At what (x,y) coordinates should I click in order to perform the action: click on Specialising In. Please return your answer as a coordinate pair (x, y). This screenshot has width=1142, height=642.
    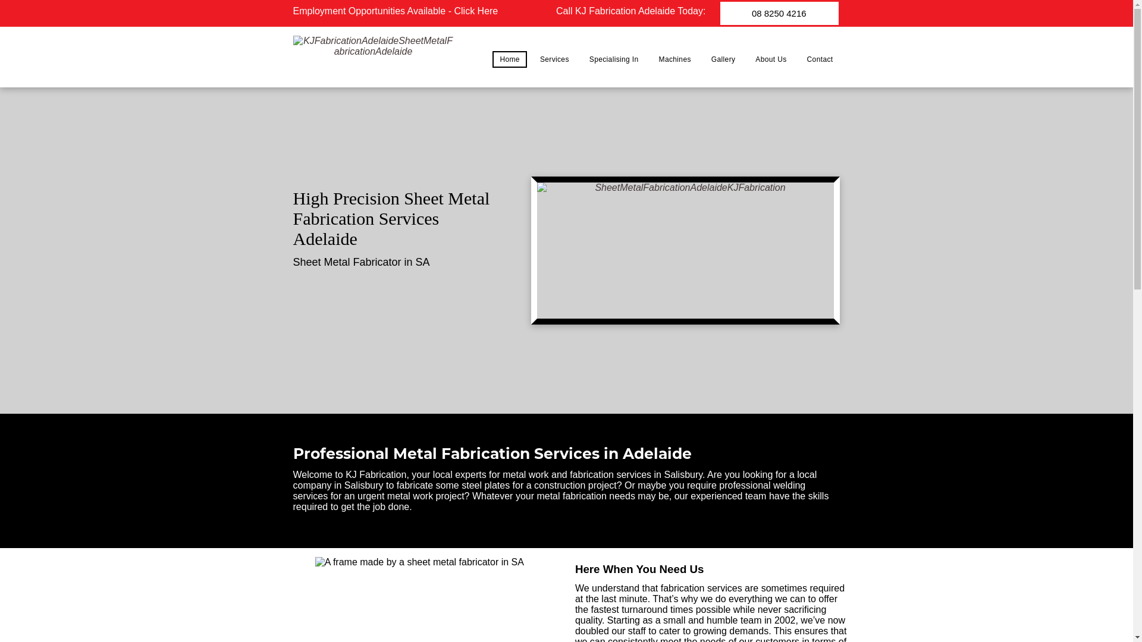
    Looking at the image, I should click on (614, 59).